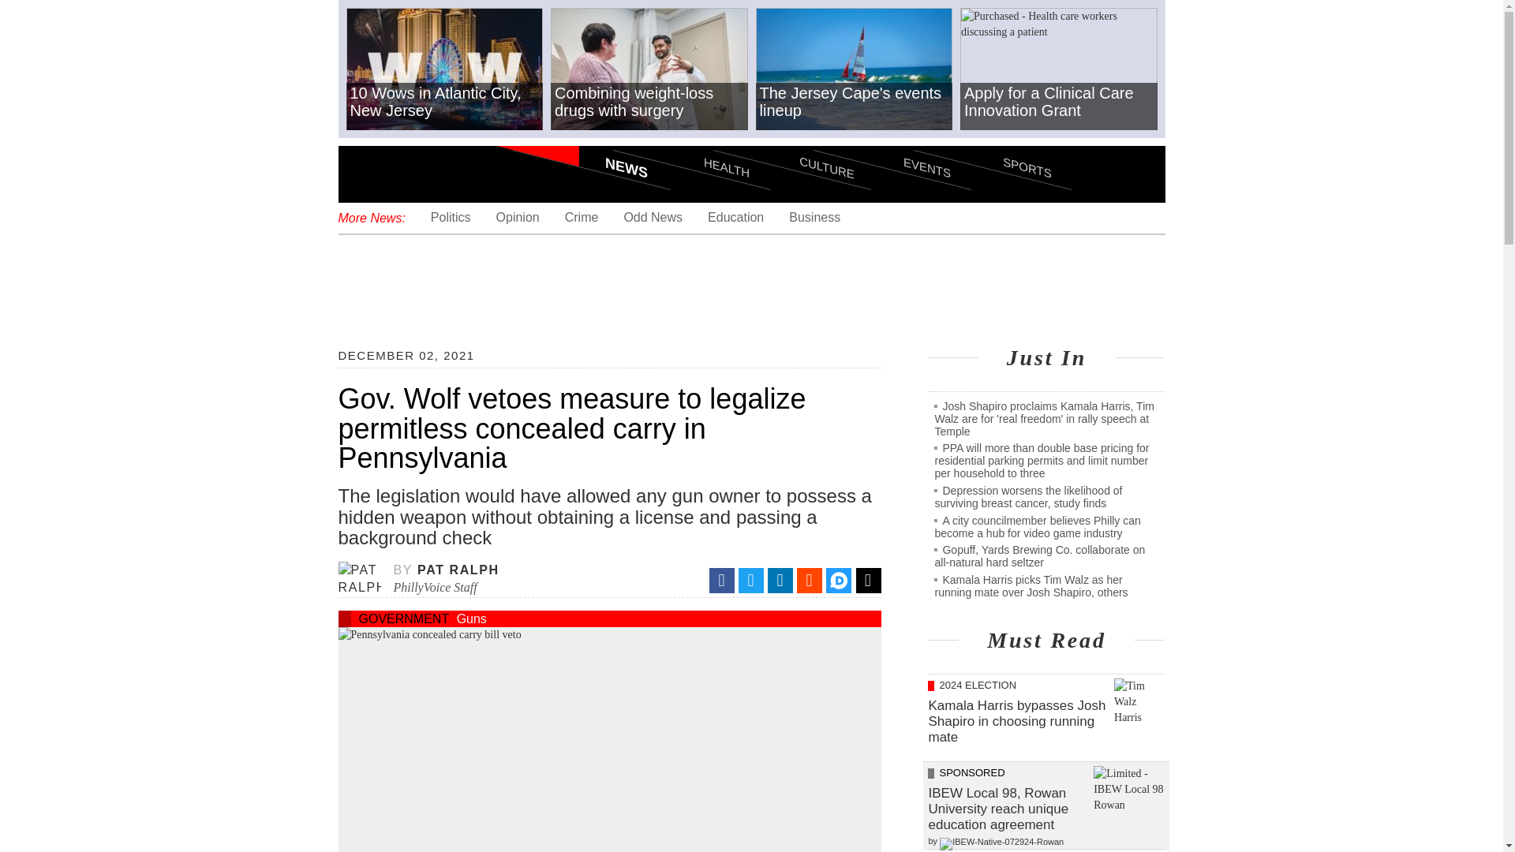 The image size is (1515, 852). What do you see at coordinates (1059, 70) in the screenshot?
I see `Apply for a Clinical Care Innovation Grant` at bounding box center [1059, 70].